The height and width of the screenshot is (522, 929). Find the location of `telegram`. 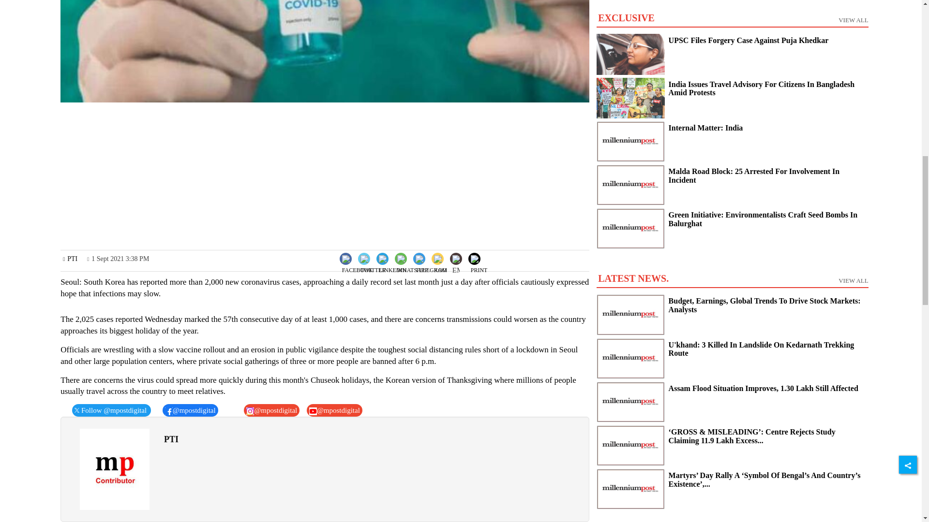

telegram is located at coordinates (431, 266).